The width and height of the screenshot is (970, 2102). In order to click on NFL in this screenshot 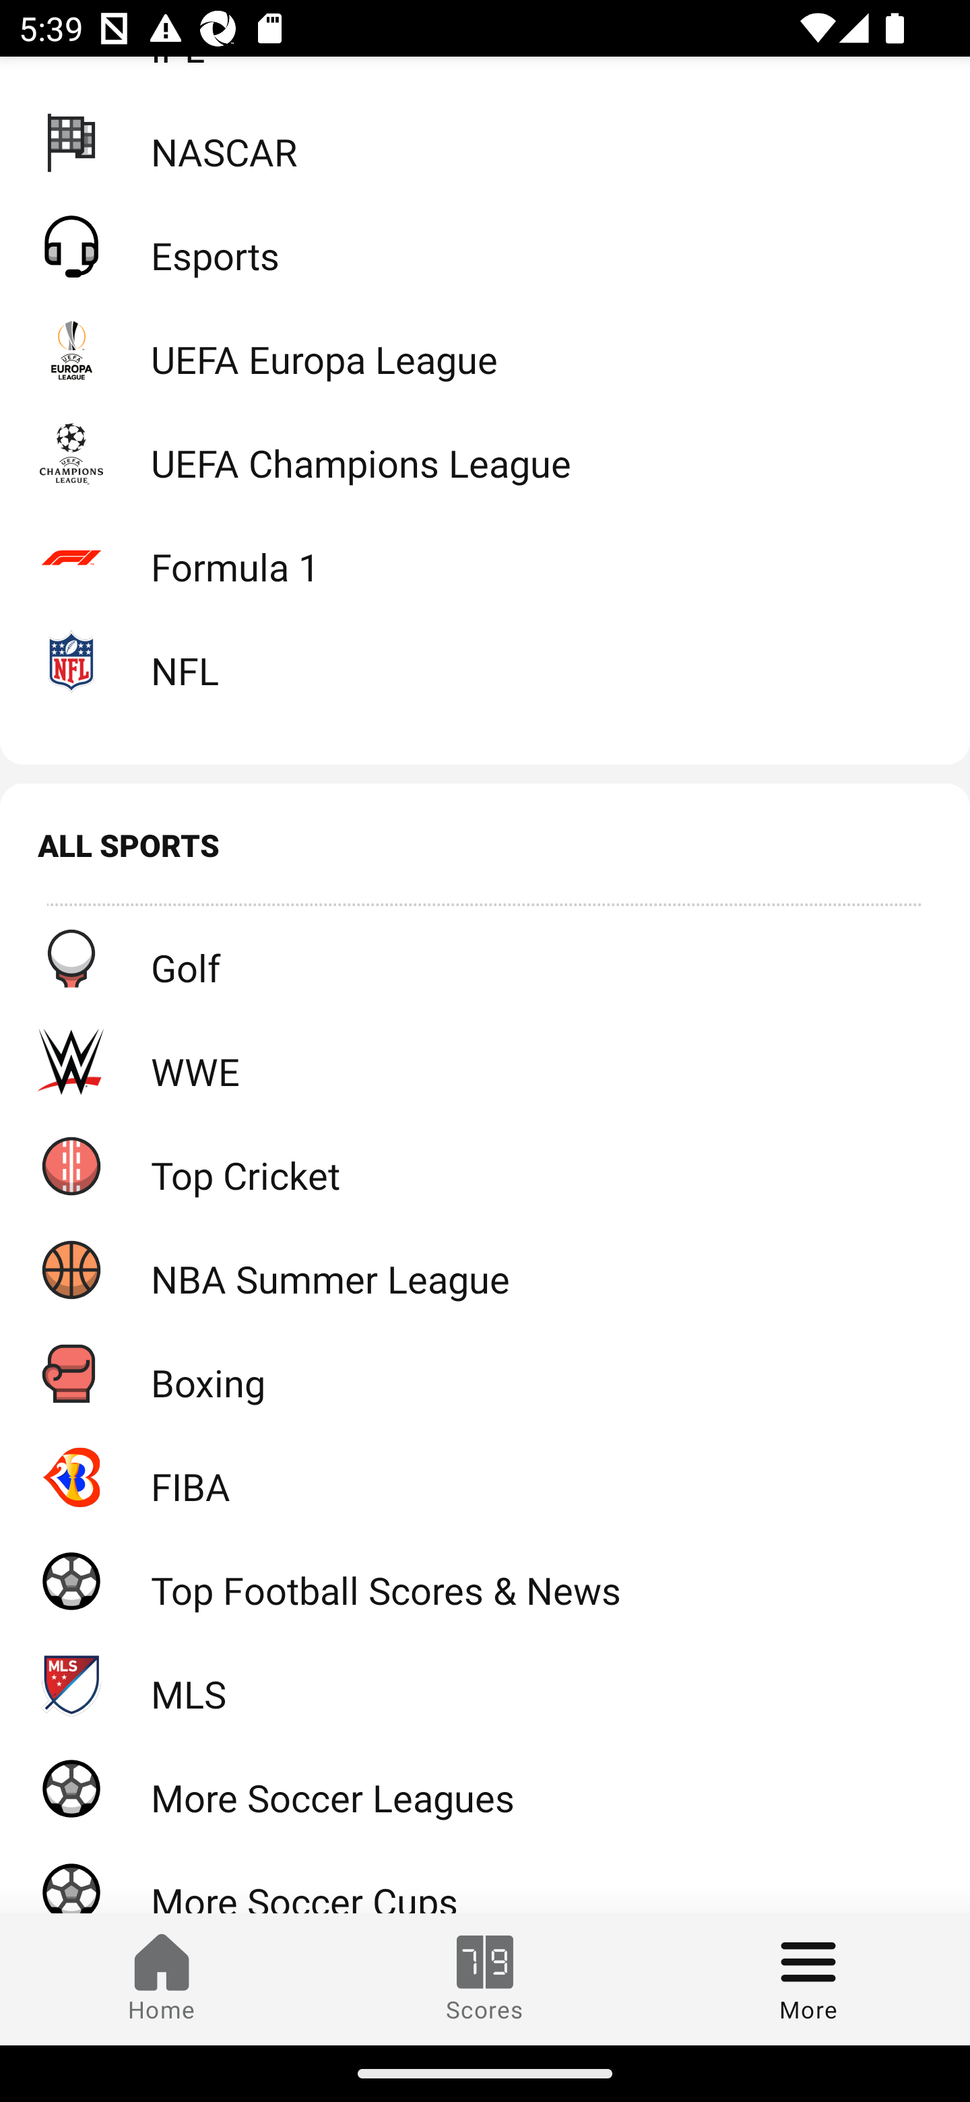, I will do `click(485, 660)`.